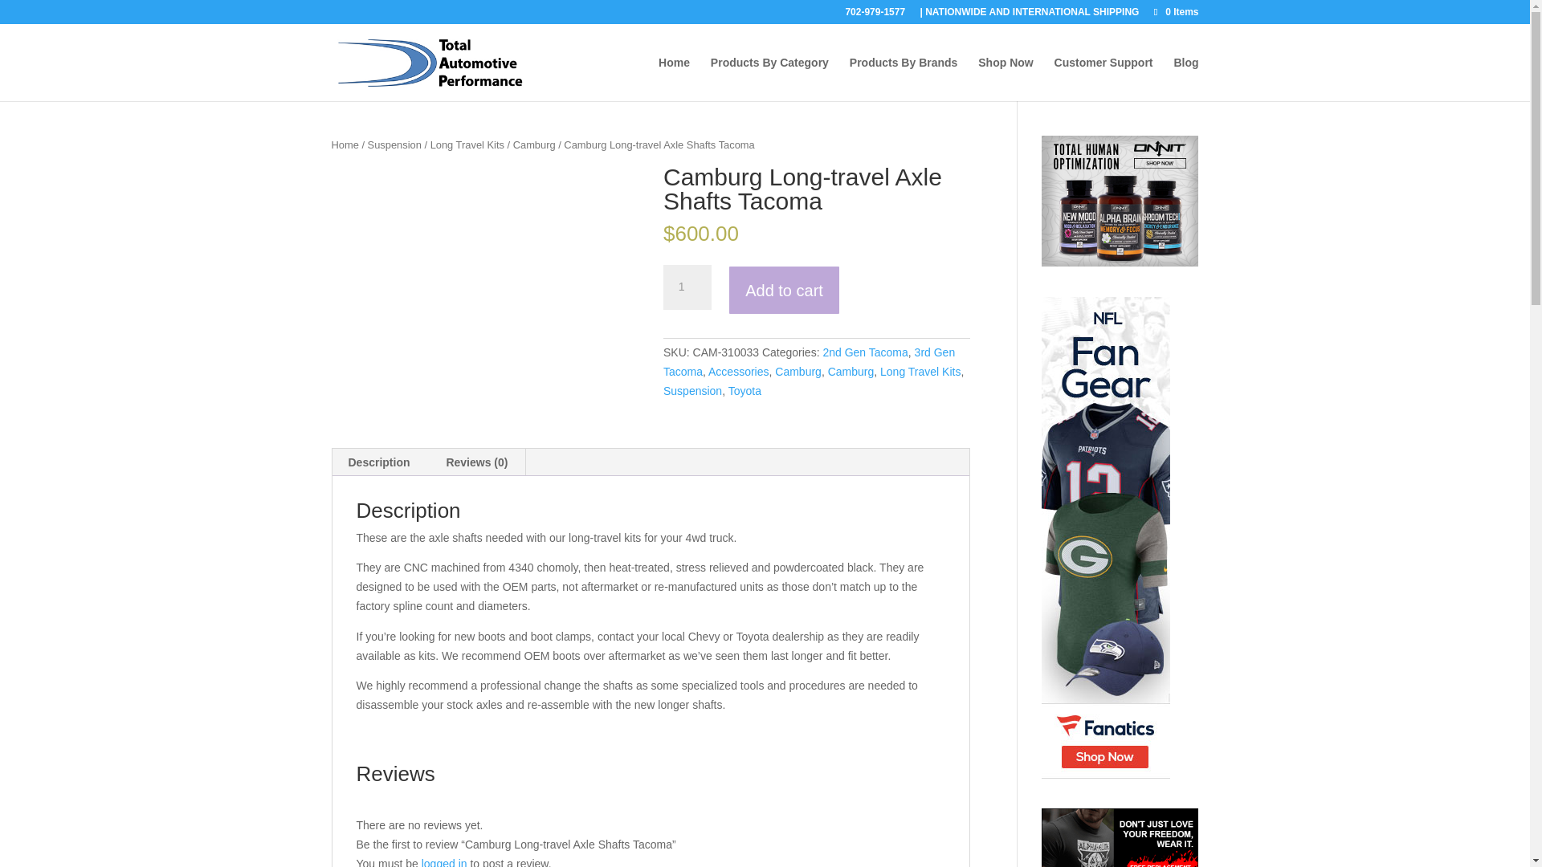  I want to click on Long Travel Kits, so click(467, 144).